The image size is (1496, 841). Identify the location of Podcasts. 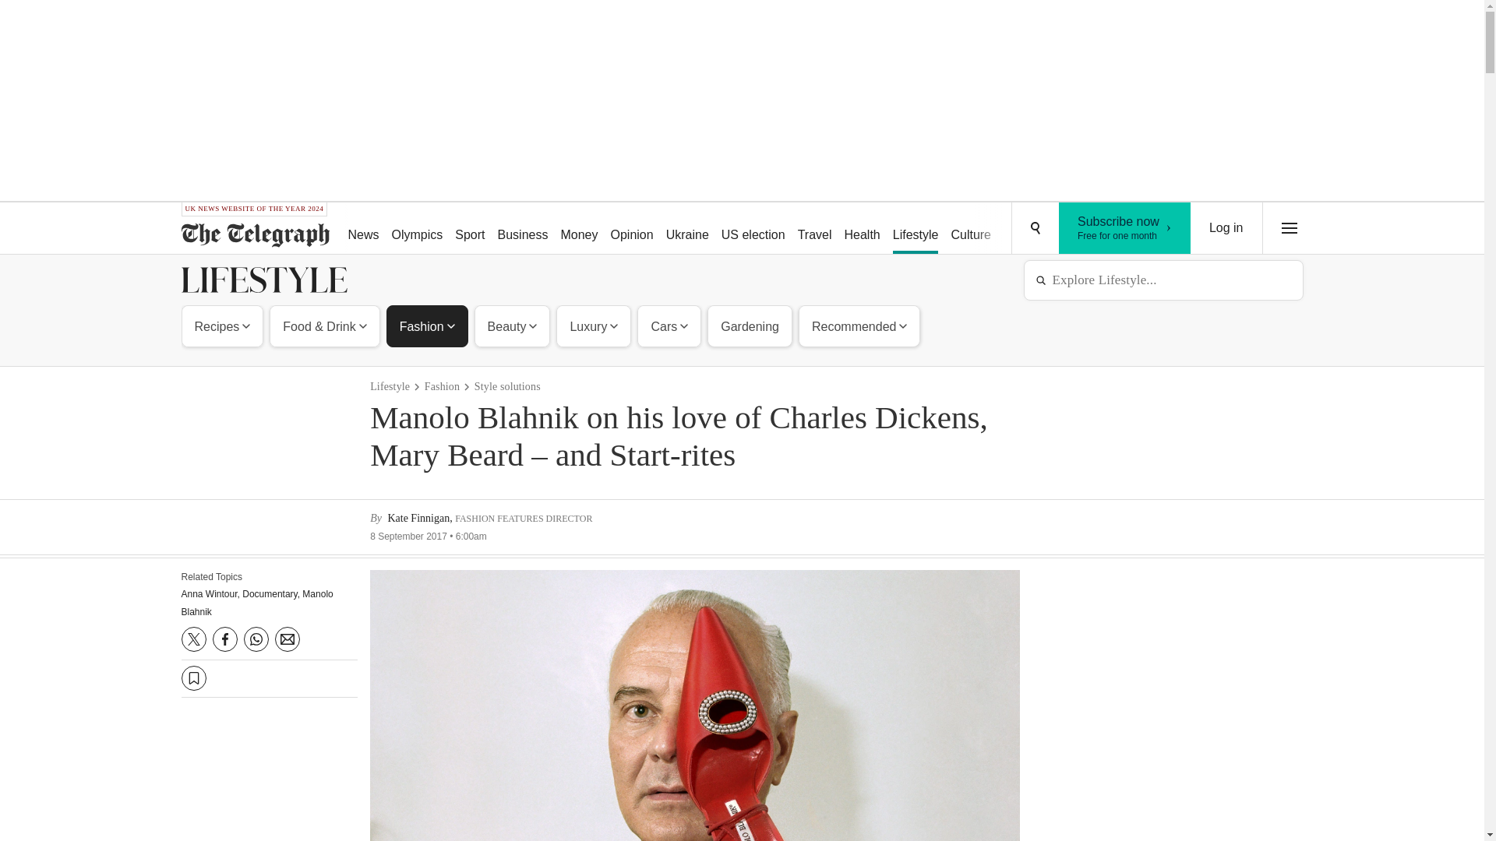
(814, 229).